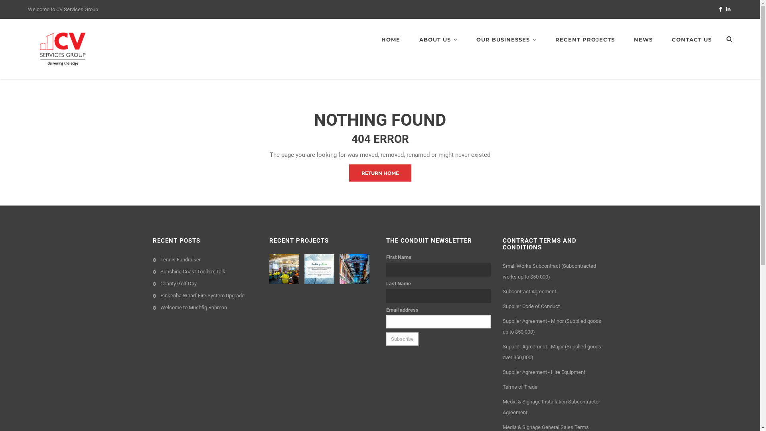 The image size is (766, 431). Describe the element at coordinates (529, 291) in the screenshot. I see `Subcontract Agreement` at that location.